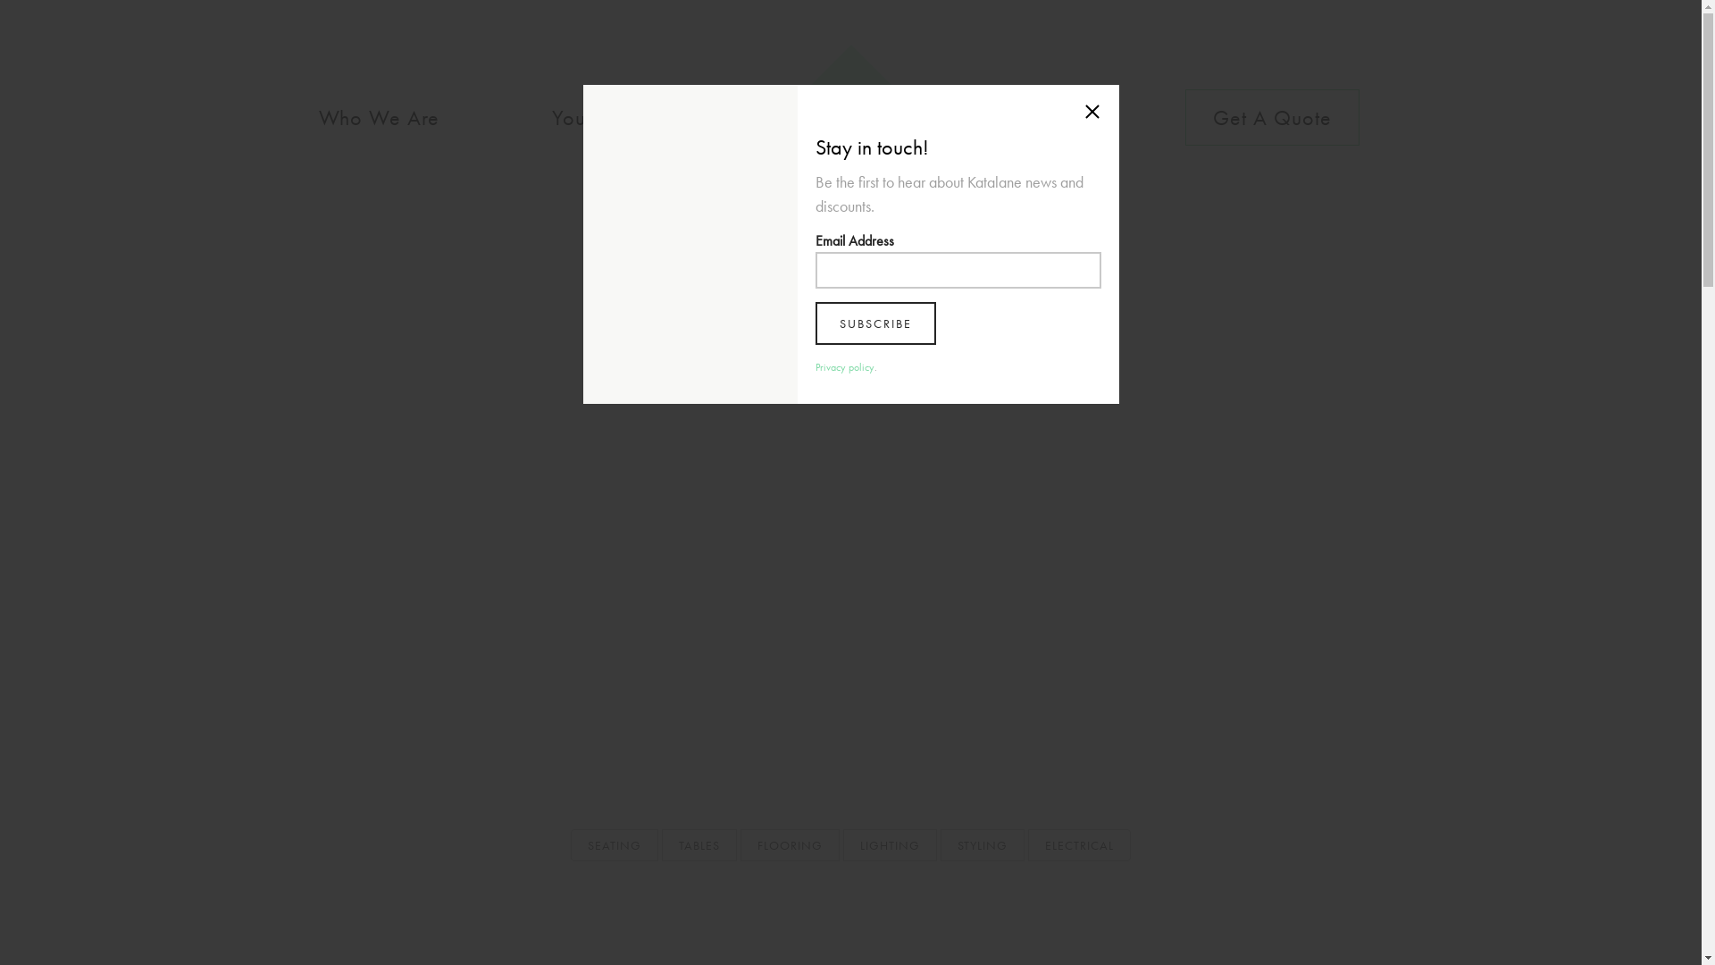  What do you see at coordinates (844, 367) in the screenshot?
I see `Privacy policy` at bounding box center [844, 367].